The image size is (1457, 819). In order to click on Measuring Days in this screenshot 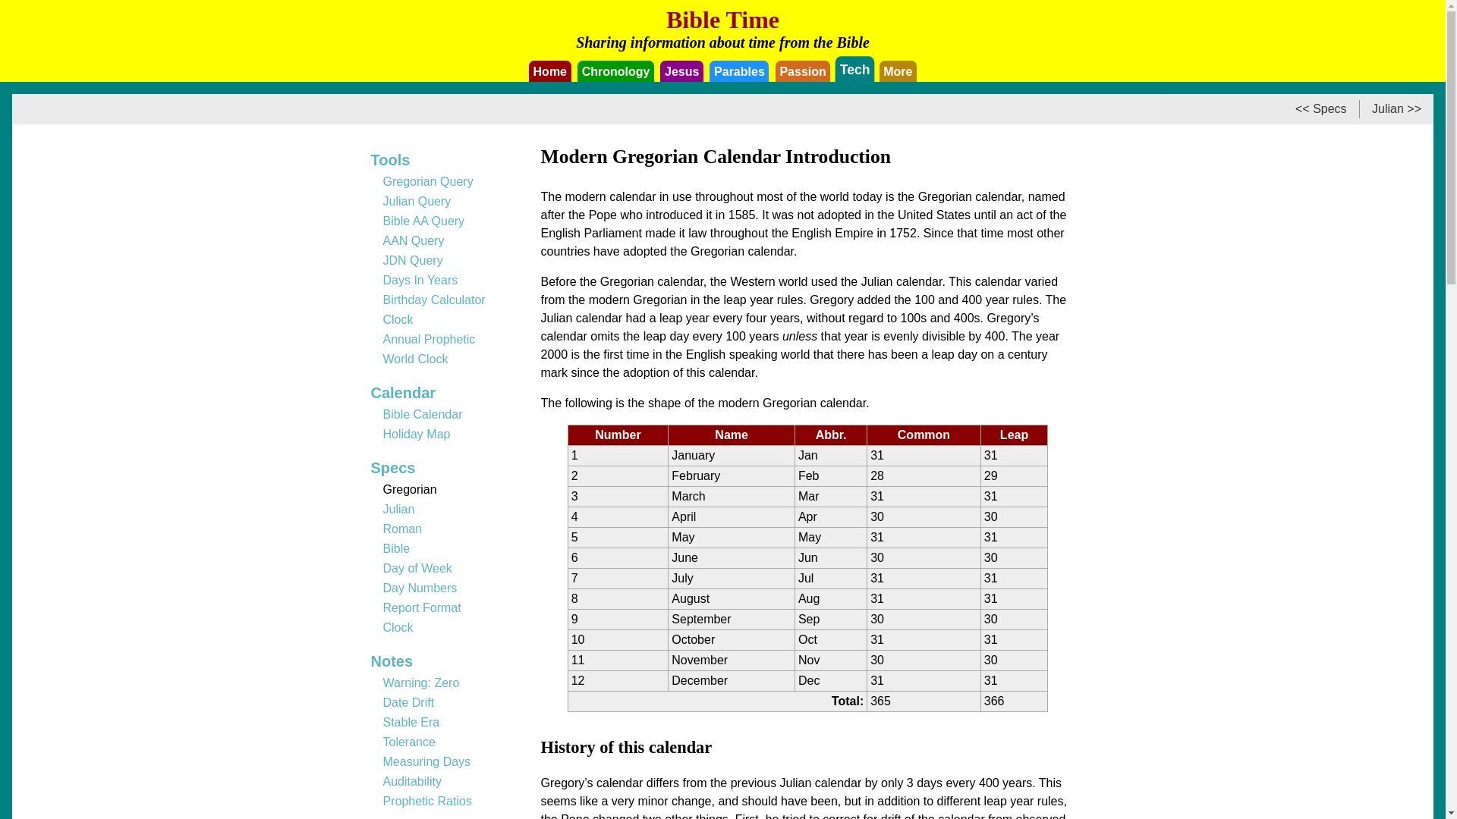, I will do `click(426, 761)`.